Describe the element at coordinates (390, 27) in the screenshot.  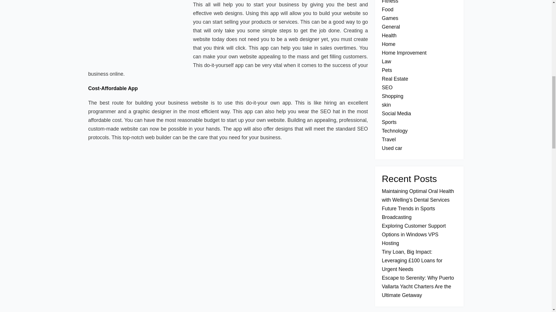
I see `General` at that location.